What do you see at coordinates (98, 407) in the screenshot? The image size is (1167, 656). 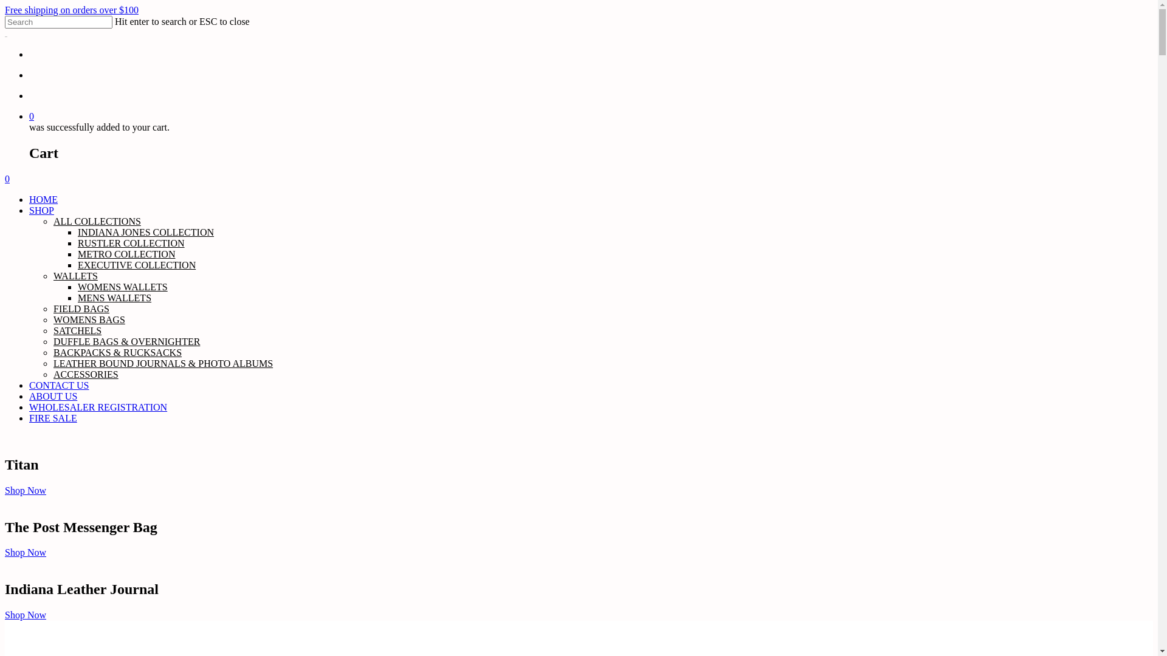 I see `WHOLESALER REGISTRATION` at bounding box center [98, 407].